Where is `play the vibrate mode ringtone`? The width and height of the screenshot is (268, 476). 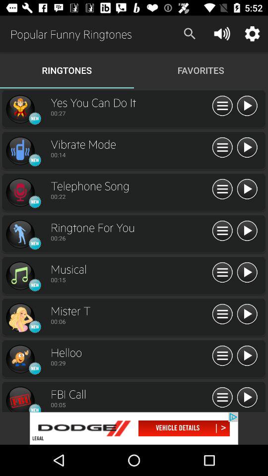 play the vibrate mode ringtone is located at coordinates (247, 148).